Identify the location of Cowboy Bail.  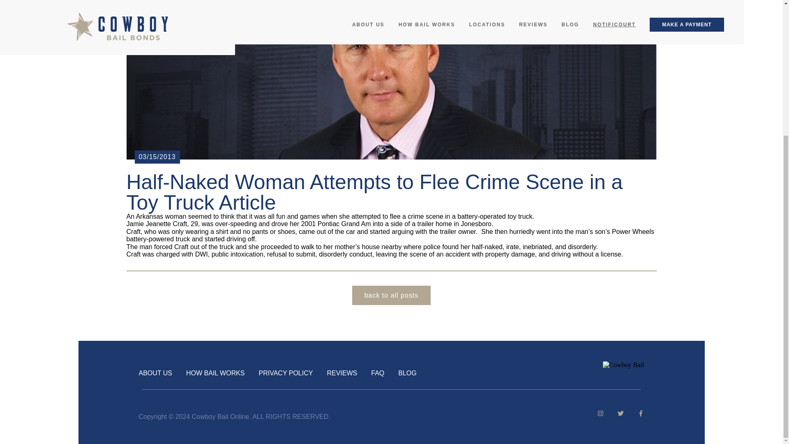
(623, 365).